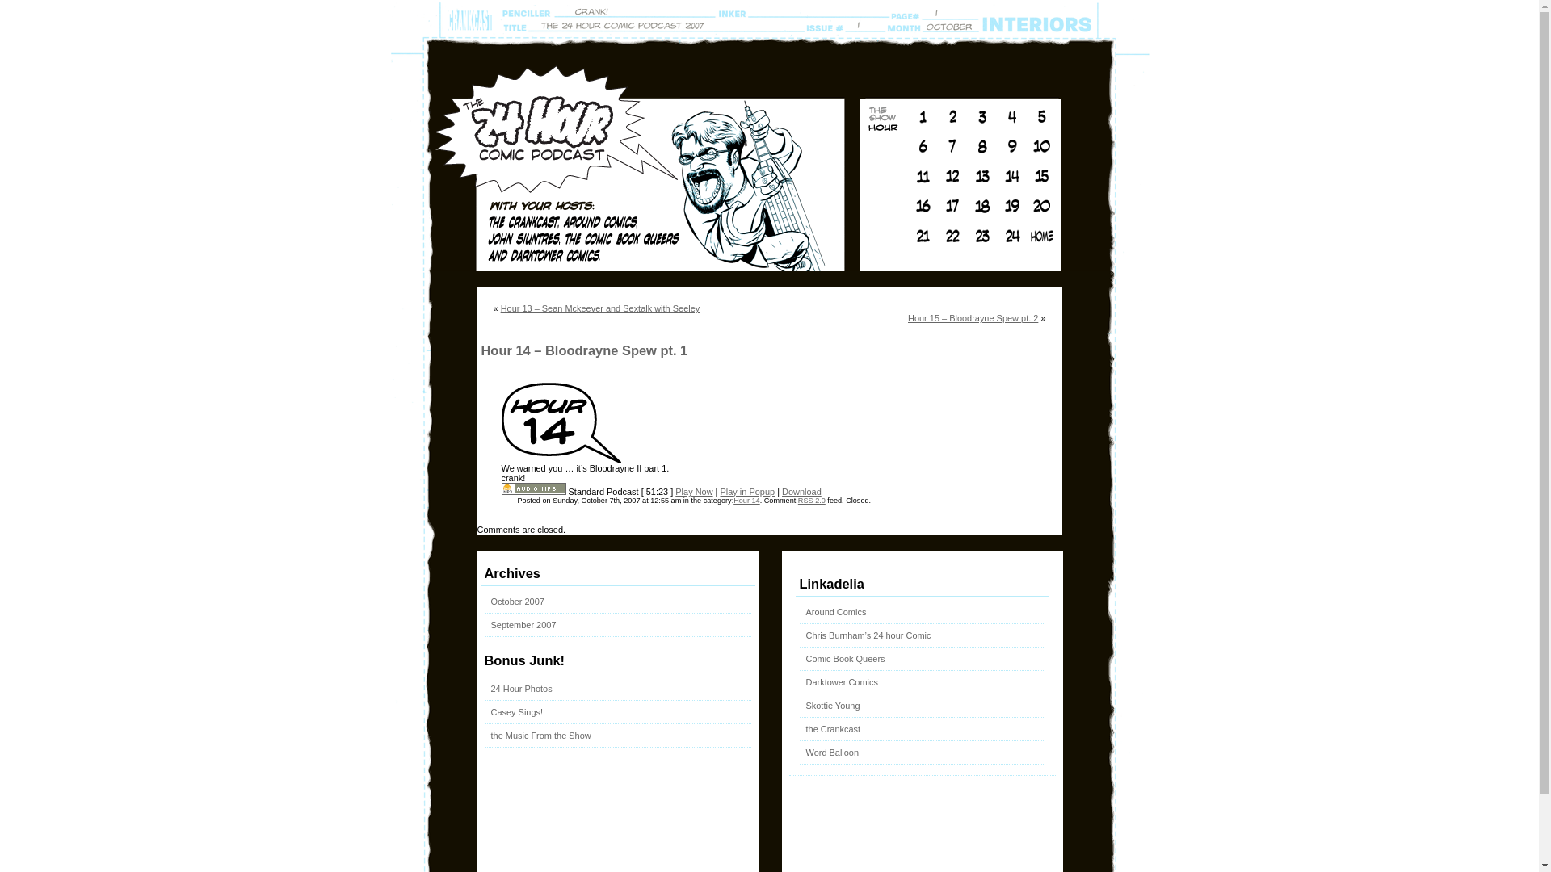 Image resolution: width=1551 pixels, height=872 pixels. I want to click on the Crankcast, so click(834, 729).